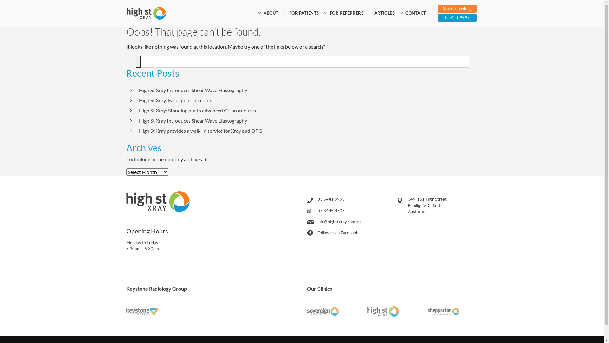 This screenshot has height=343, width=609. I want to click on info@highstxray.com.au, so click(339, 222).